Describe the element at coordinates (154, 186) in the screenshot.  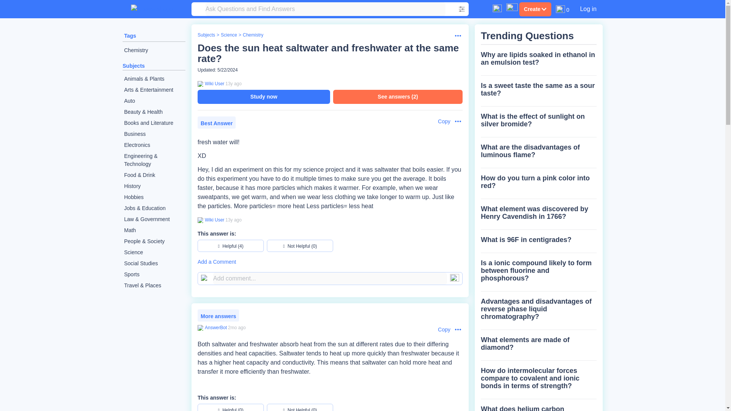
I see `History` at that location.